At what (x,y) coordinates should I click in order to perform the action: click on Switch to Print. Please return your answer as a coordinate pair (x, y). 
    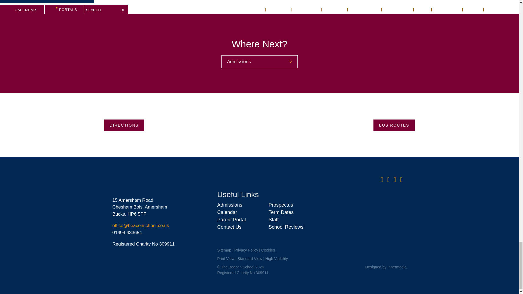
    Looking at the image, I should click on (226, 258).